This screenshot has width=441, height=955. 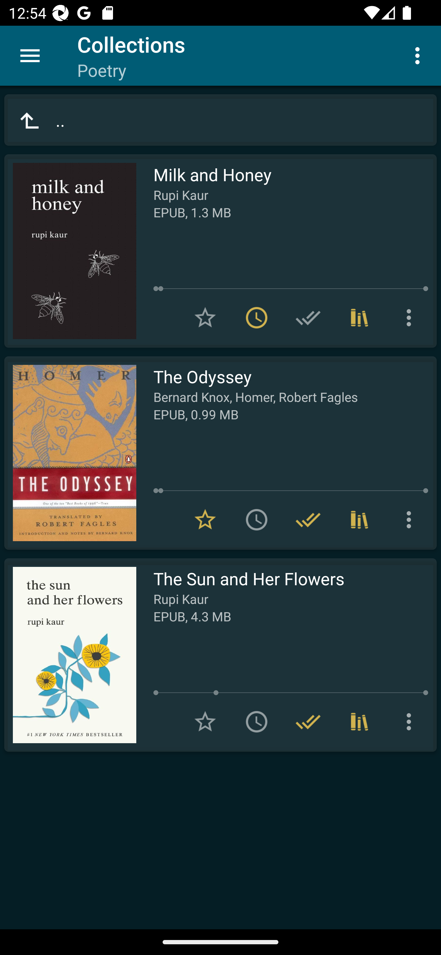 I want to click on Read The Sun and Her Flowers, so click(x=70, y=655).